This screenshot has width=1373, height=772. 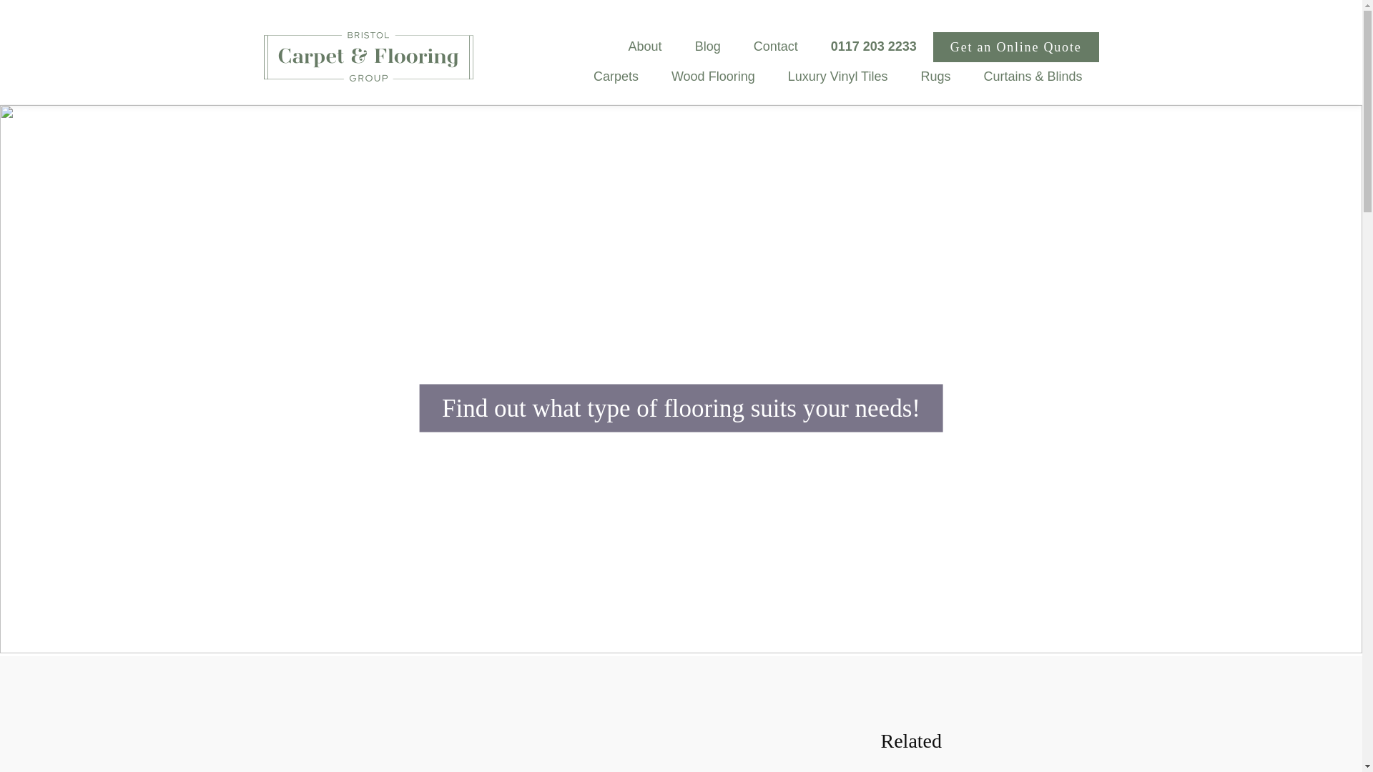 I want to click on Contact, so click(x=775, y=46).